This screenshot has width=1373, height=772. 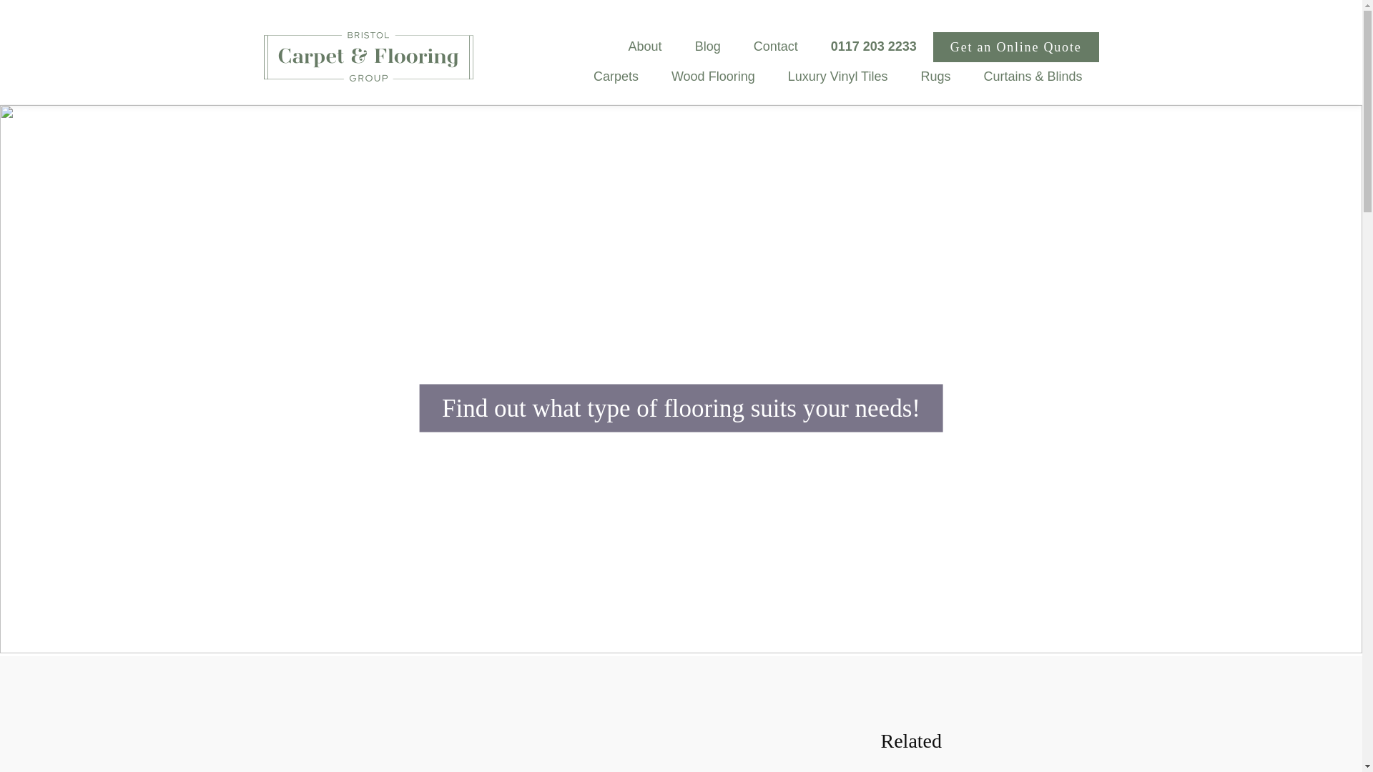 I want to click on Contact, so click(x=775, y=46).